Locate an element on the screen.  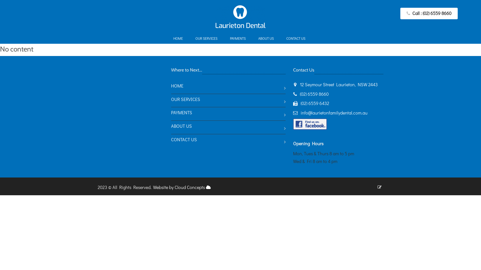
info@laurietonfamilydental.com.au is located at coordinates (334, 113).